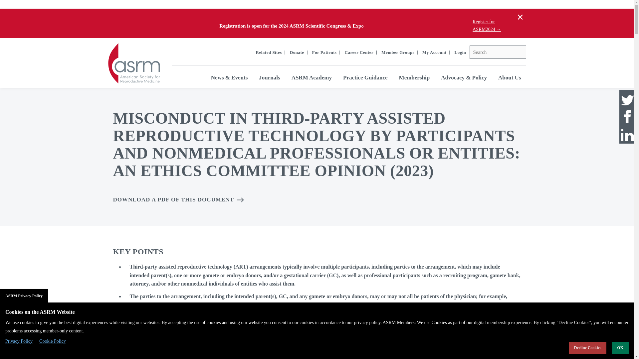 Image resolution: width=639 pixels, height=359 pixels. What do you see at coordinates (324, 53) in the screenshot?
I see `For Patients` at bounding box center [324, 53].